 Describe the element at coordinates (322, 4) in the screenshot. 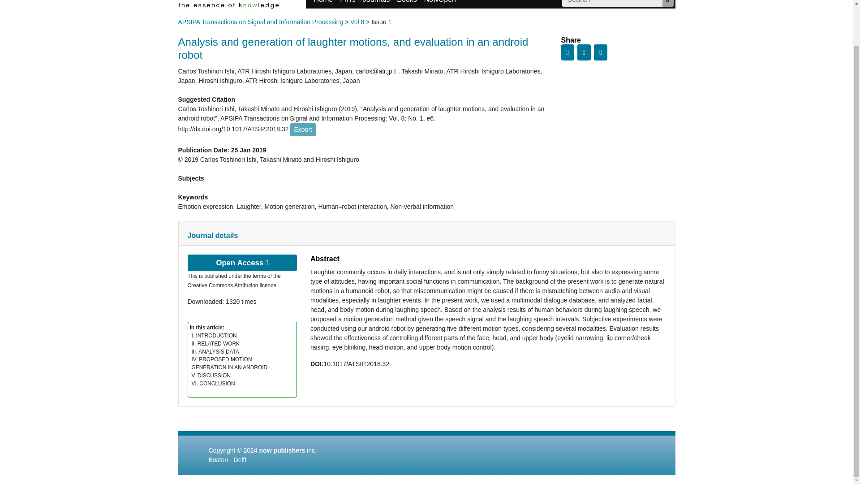

I see `Home` at that location.